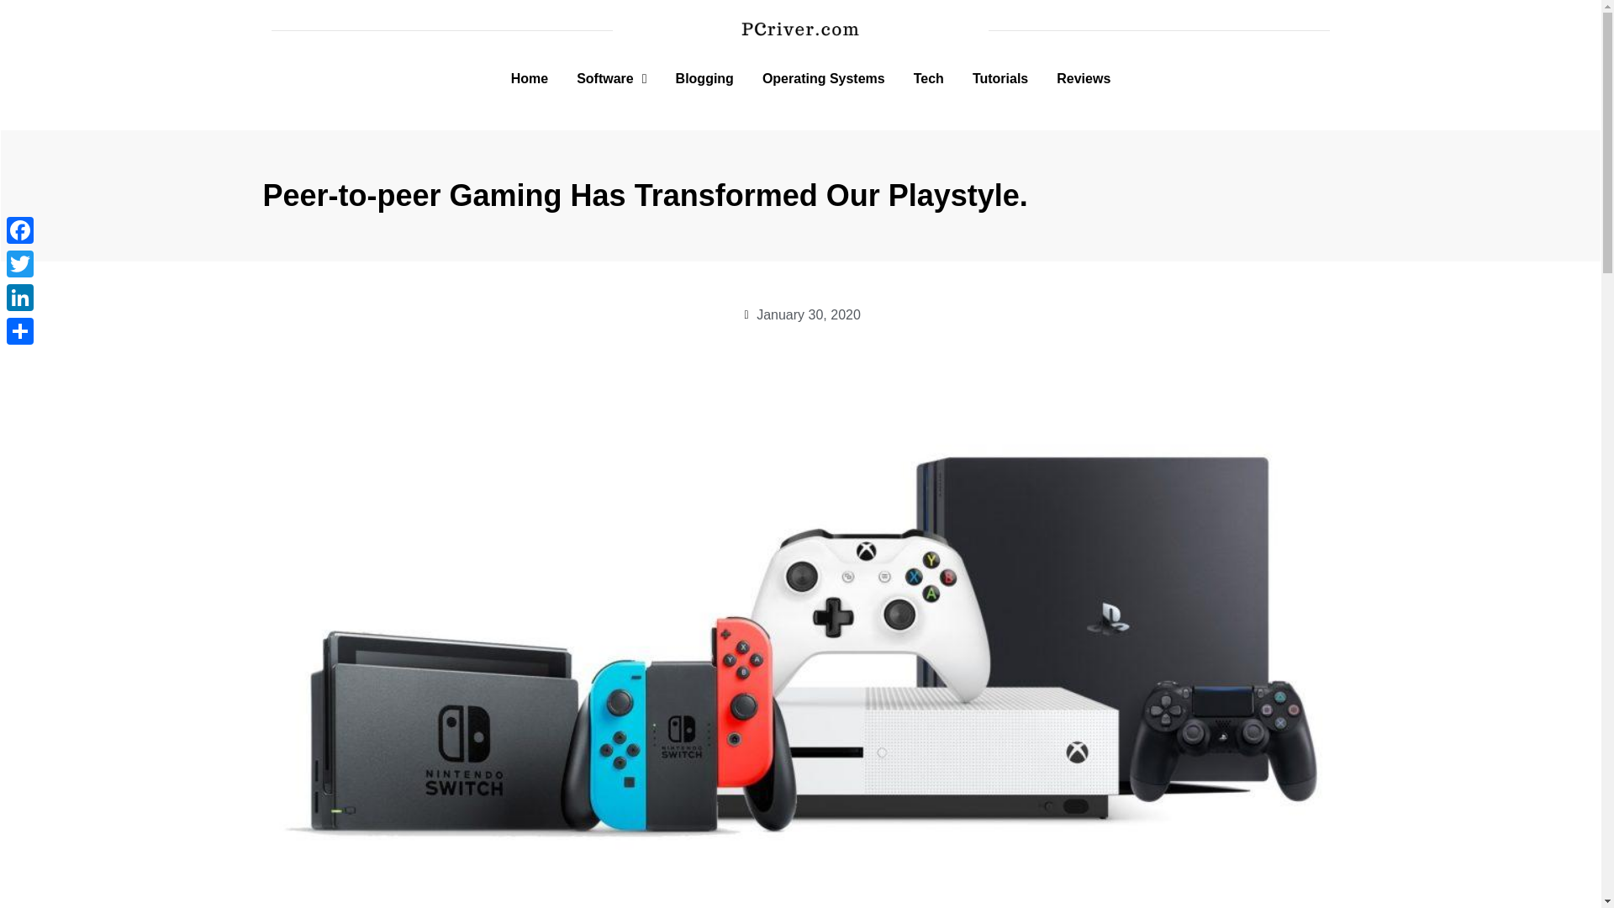 This screenshot has height=908, width=1614. I want to click on Tech, so click(928, 79).